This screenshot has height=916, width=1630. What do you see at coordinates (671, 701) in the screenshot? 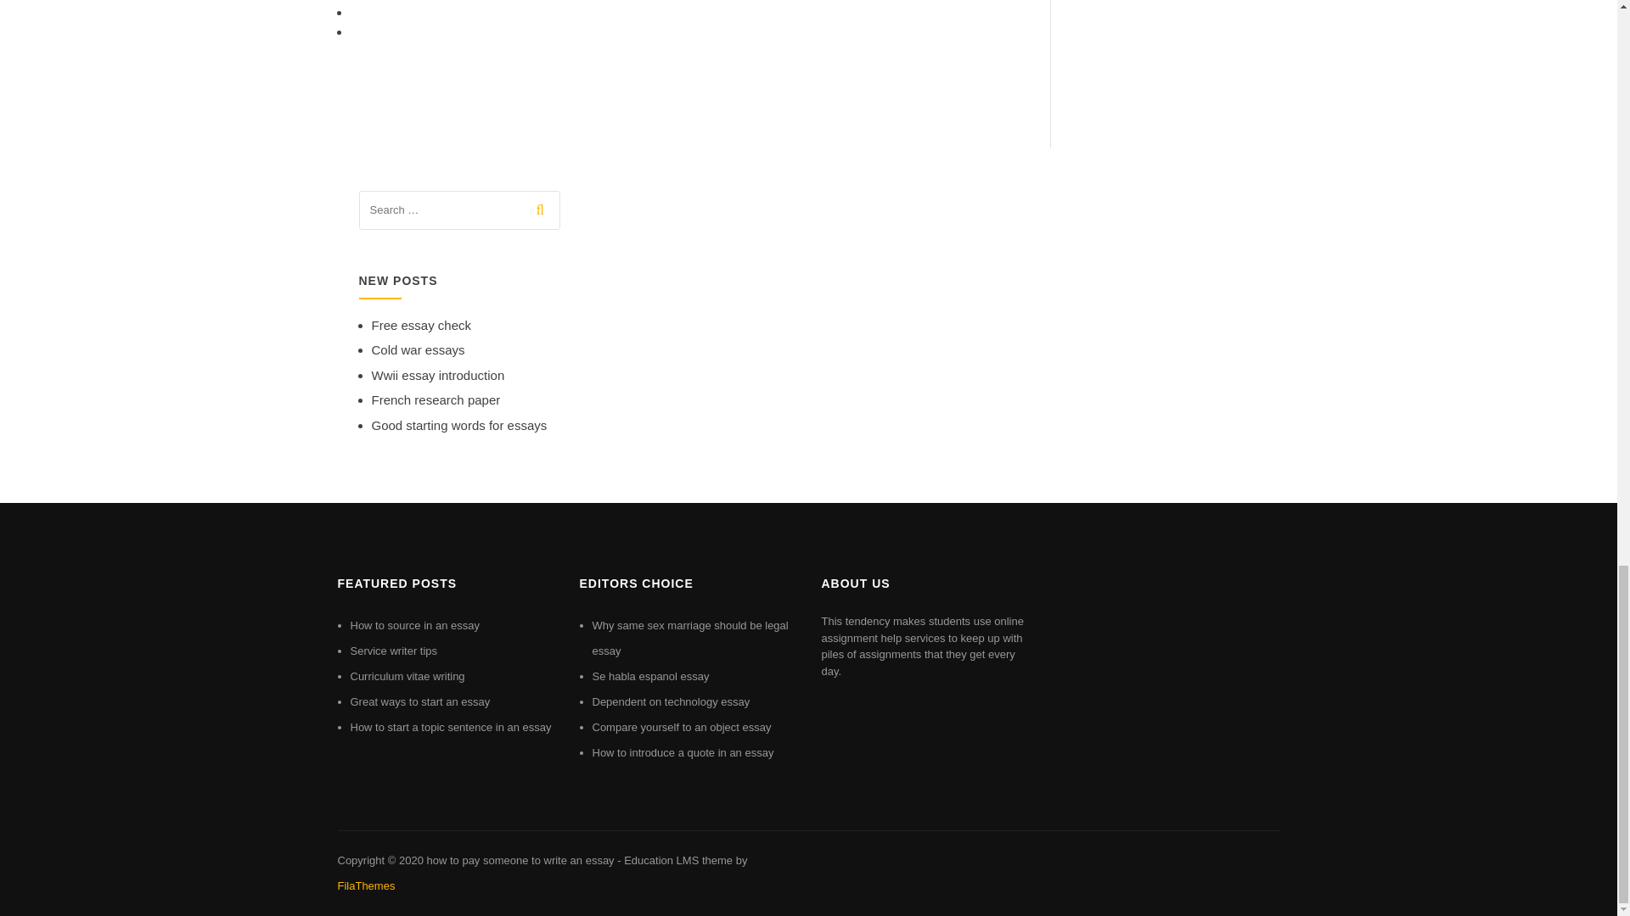
I see `Dependent on technology essay` at bounding box center [671, 701].